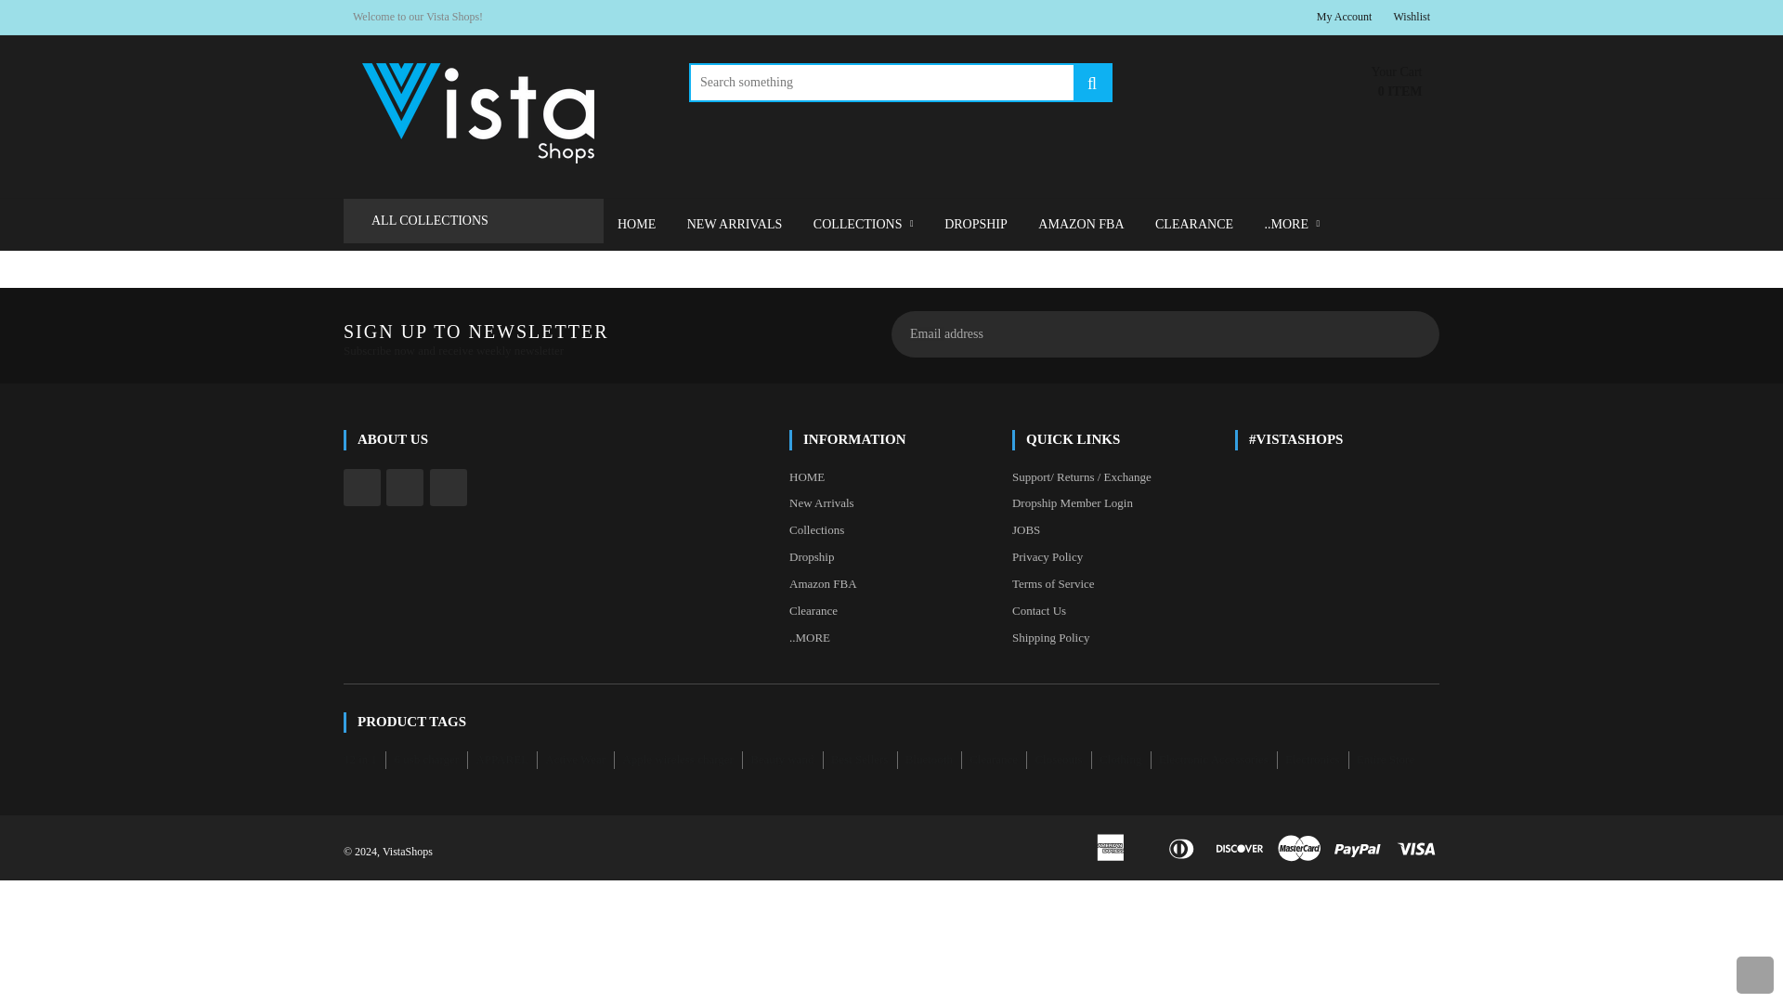  Describe the element at coordinates (1092, 84) in the screenshot. I see `SEARCH` at that location.